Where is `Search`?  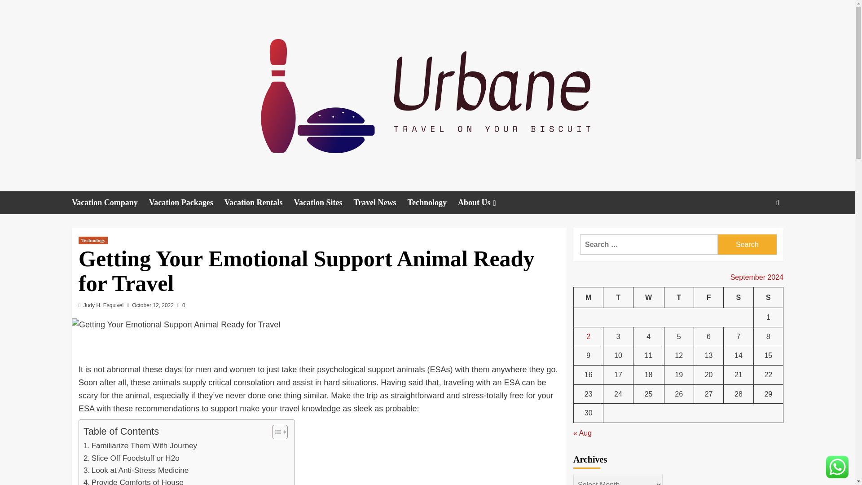
Search is located at coordinates (747, 244).